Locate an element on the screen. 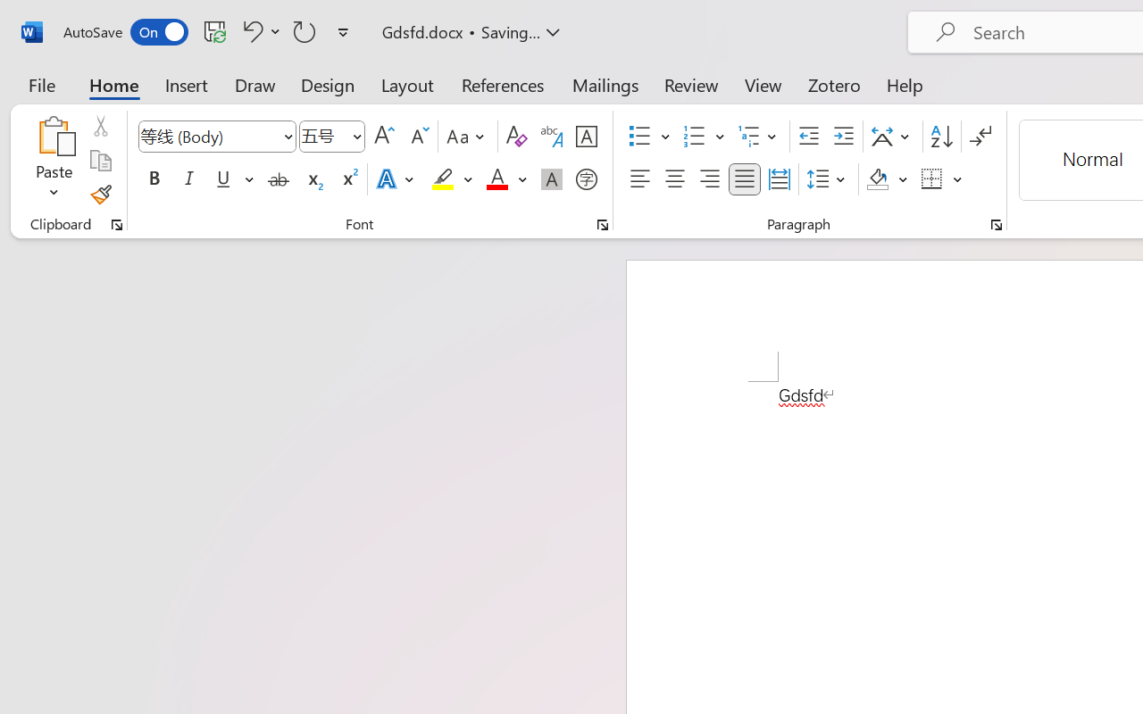 The image size is (1143, 714). Shrink Font is located at coordinates (418, 137).